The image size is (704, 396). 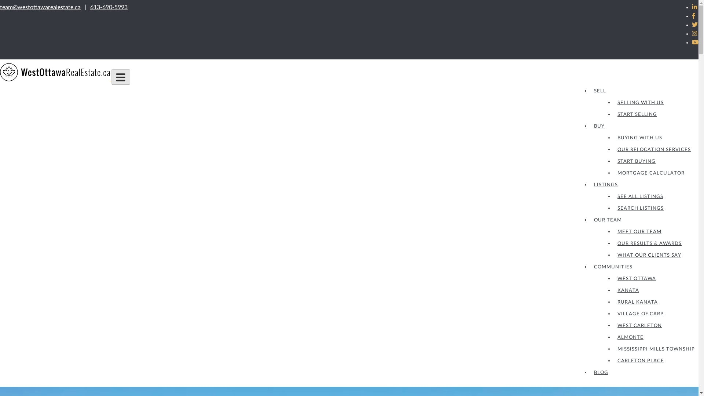 What do you see at coordinates (628, 290) in the screenshot?
I see `KANATA` at bounding box center [628, 290].